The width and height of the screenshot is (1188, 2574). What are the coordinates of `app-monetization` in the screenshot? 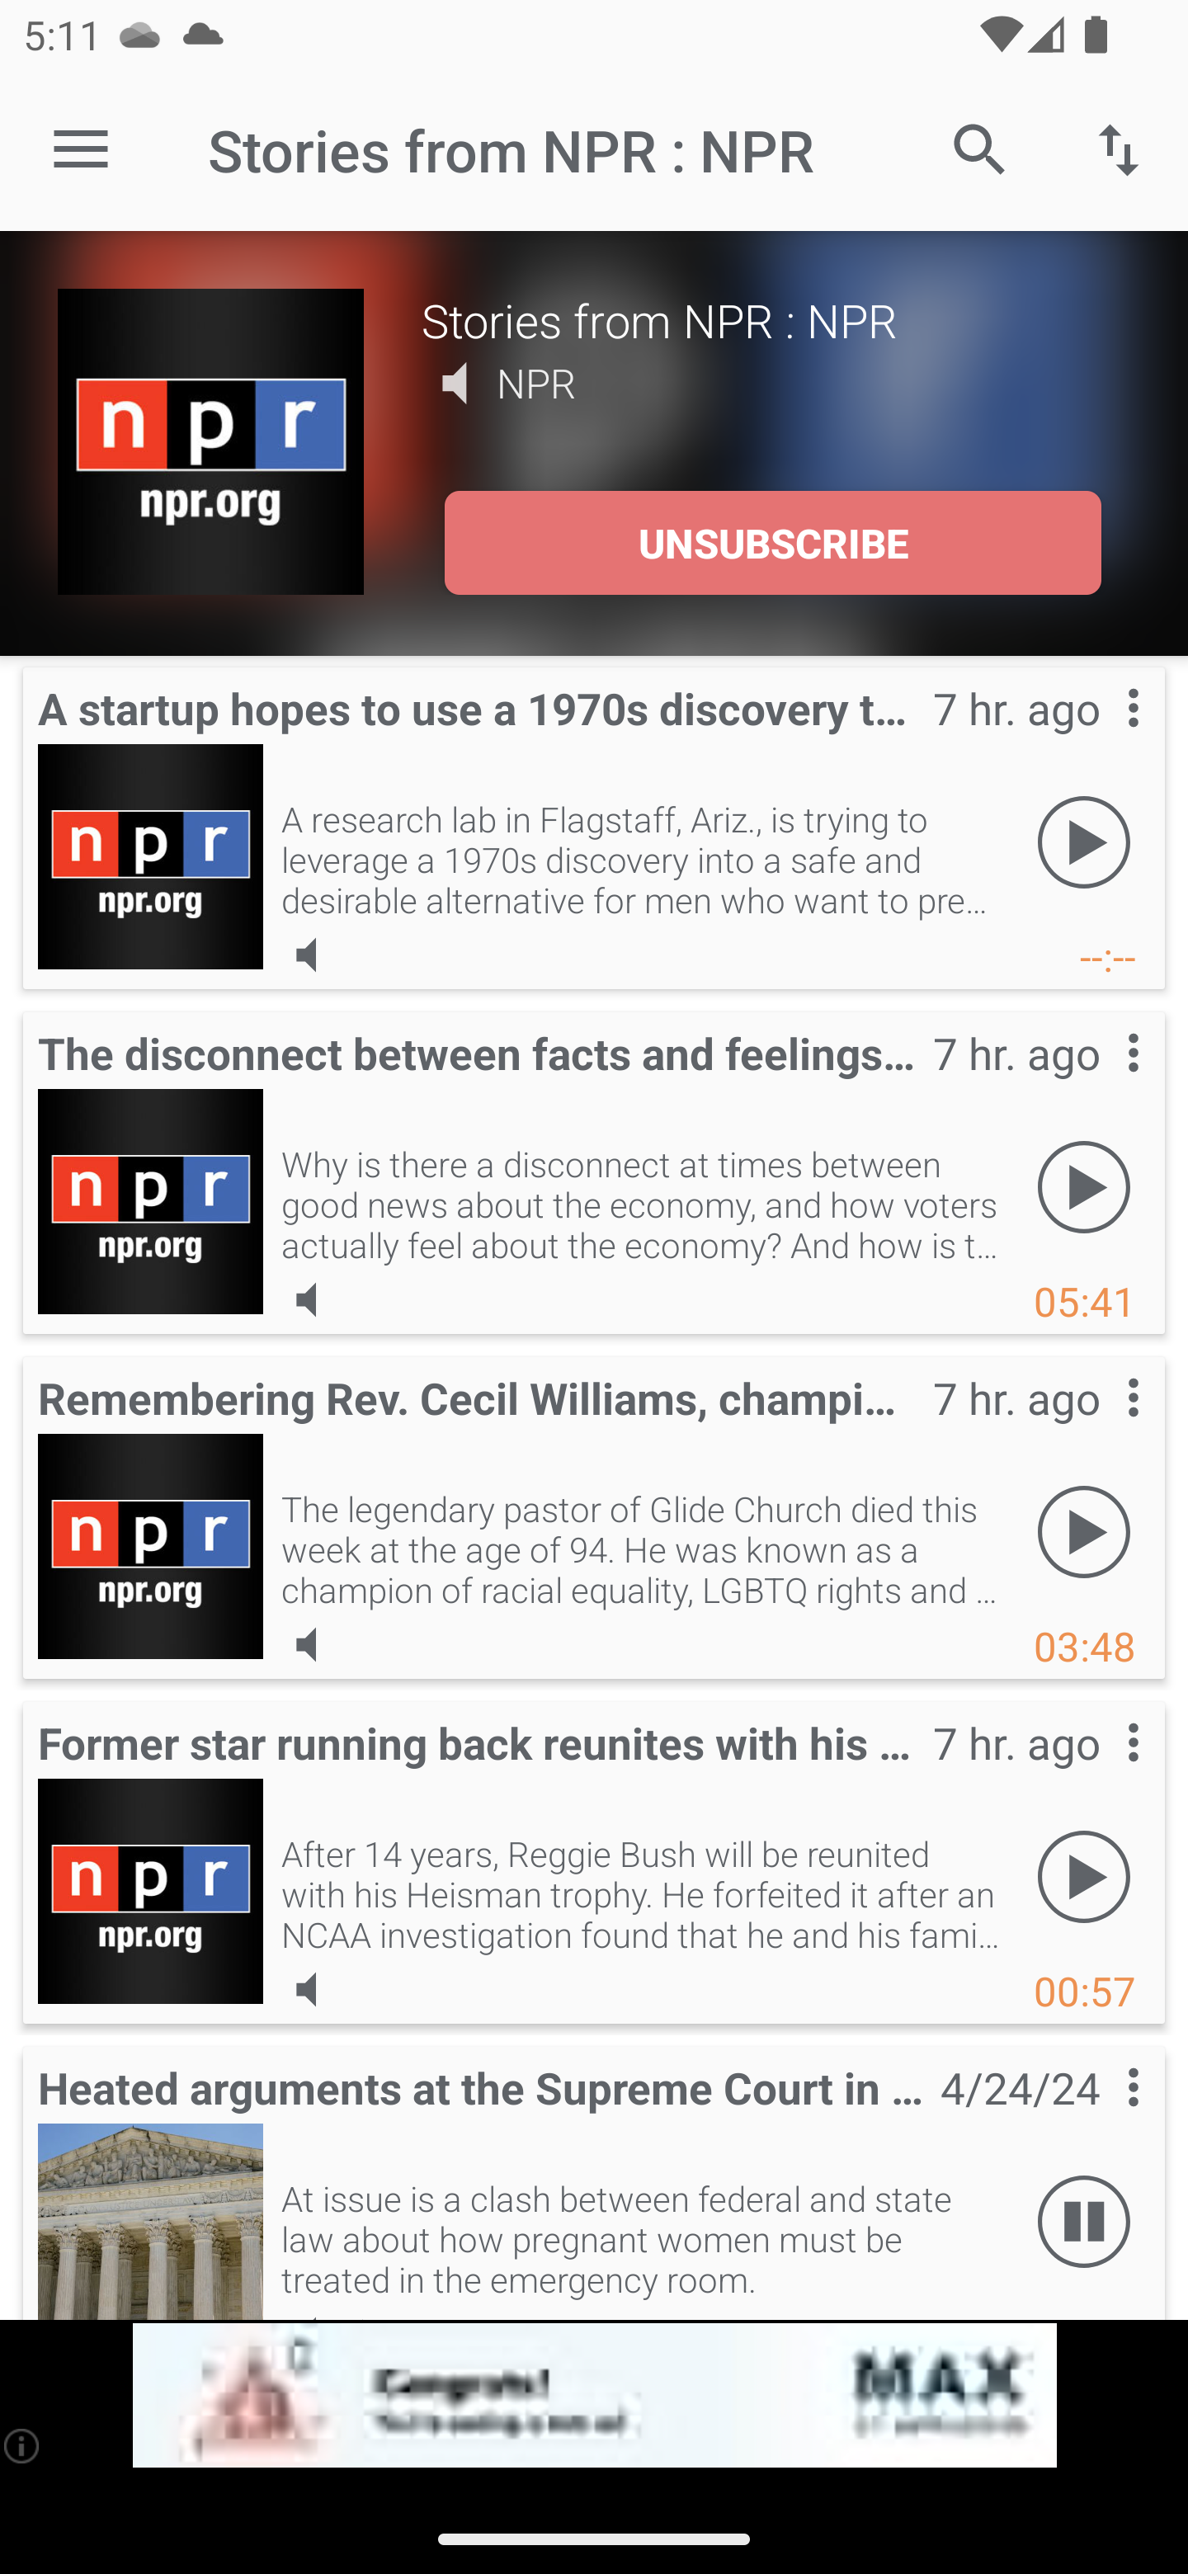 It's located at (594, 2396).